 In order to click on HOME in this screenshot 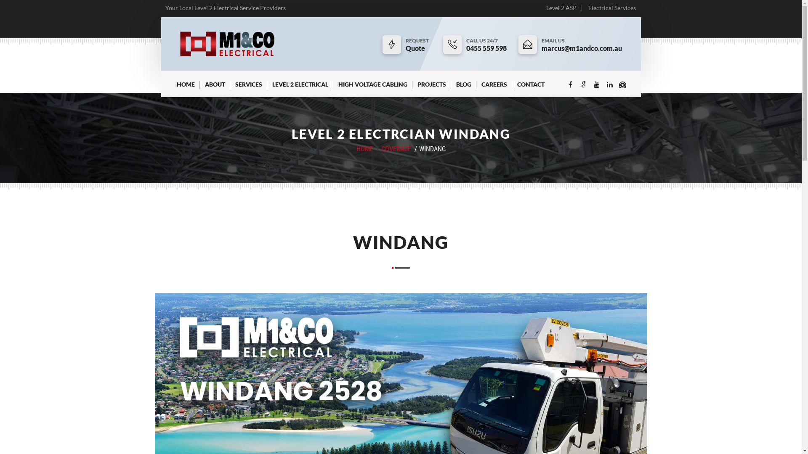, I will do `click(186, 88)`.